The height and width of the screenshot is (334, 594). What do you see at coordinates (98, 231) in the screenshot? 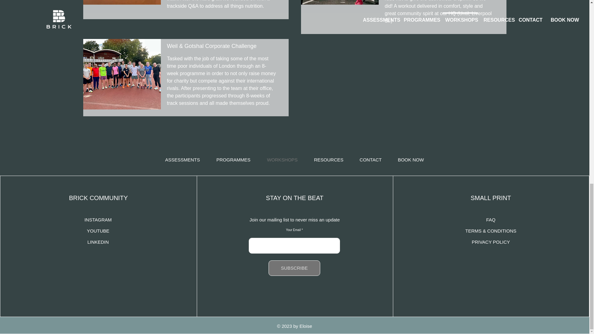
I see `YOUTUBE` at bounding box center [98, 231].